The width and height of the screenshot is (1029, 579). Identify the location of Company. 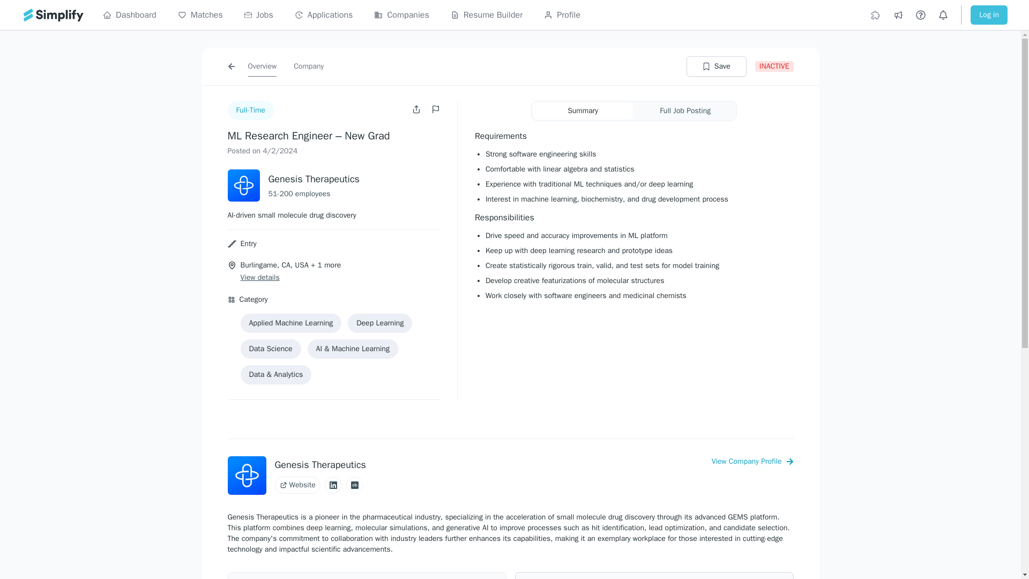
(309, 66).